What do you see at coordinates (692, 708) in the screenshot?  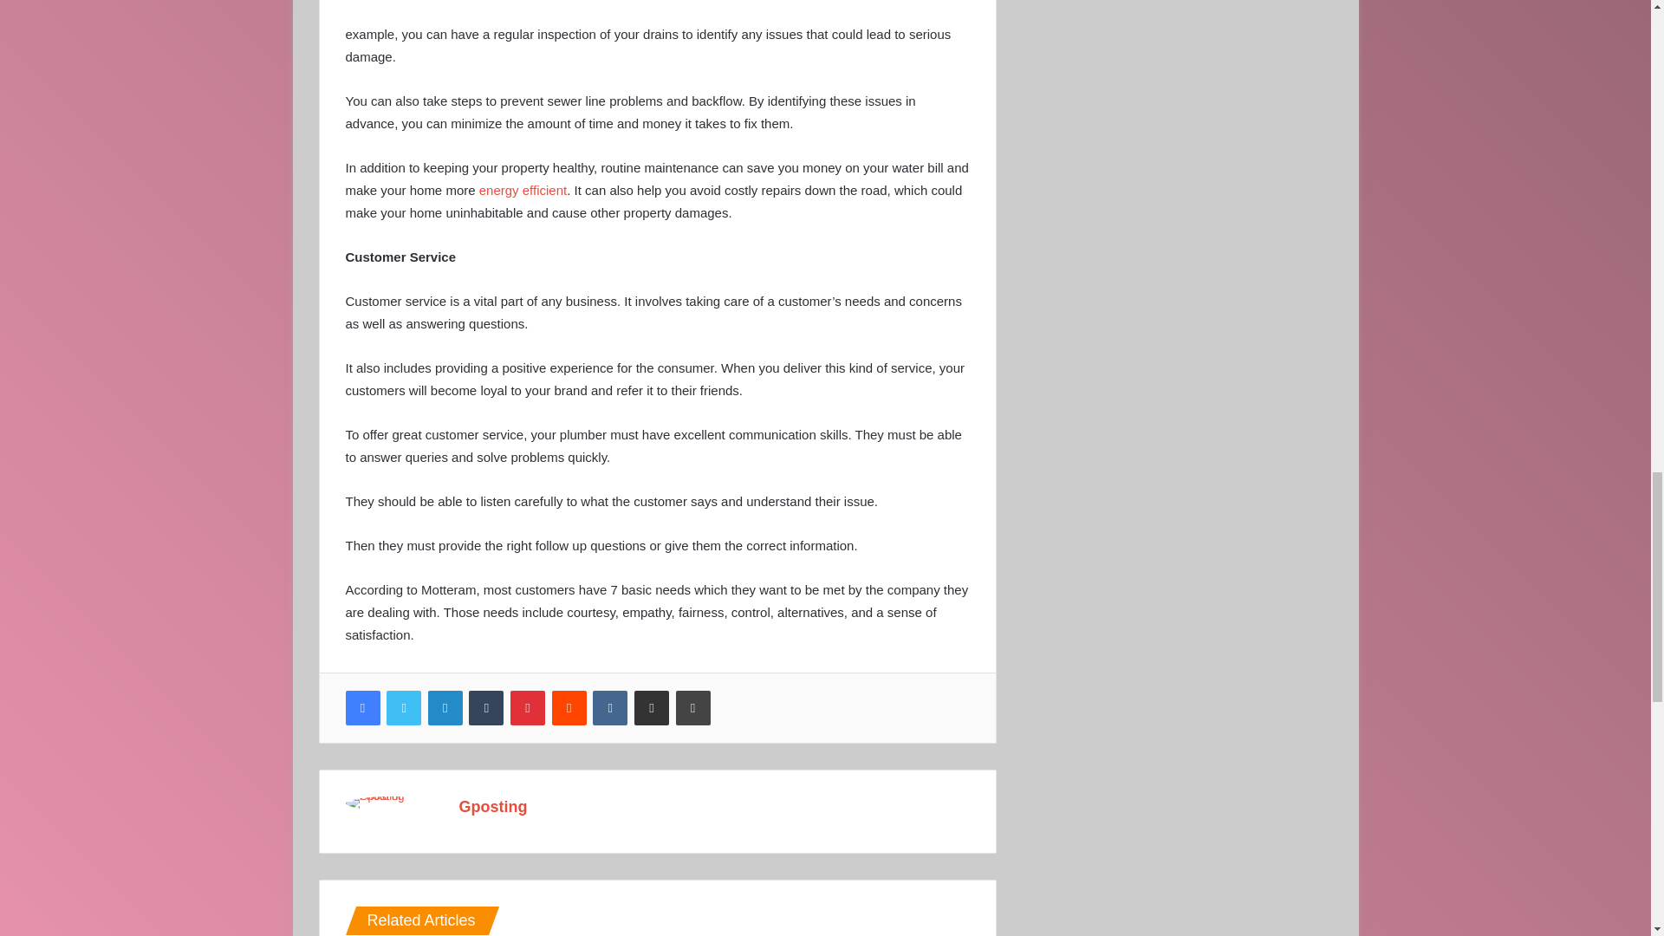 I see `Print` at bounding box center [692, 708].